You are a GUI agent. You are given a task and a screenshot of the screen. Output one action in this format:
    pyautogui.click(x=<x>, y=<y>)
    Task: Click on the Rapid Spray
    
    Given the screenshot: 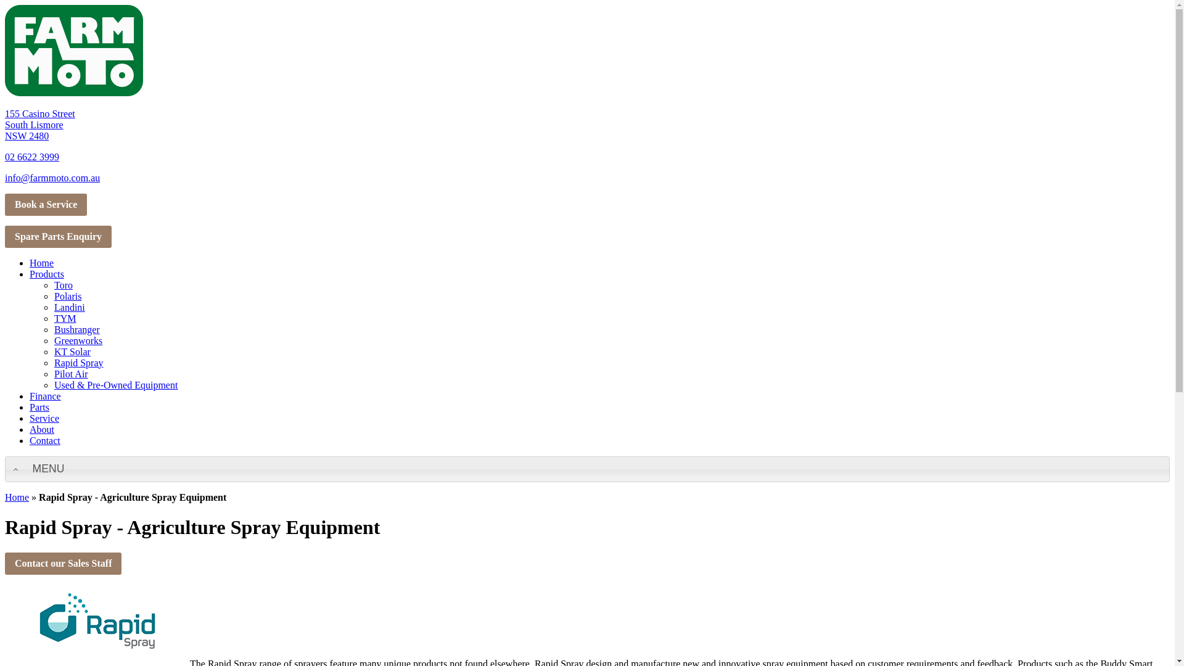 What is the action you would take?
    pyautogui.click(x=79, y=363)
    